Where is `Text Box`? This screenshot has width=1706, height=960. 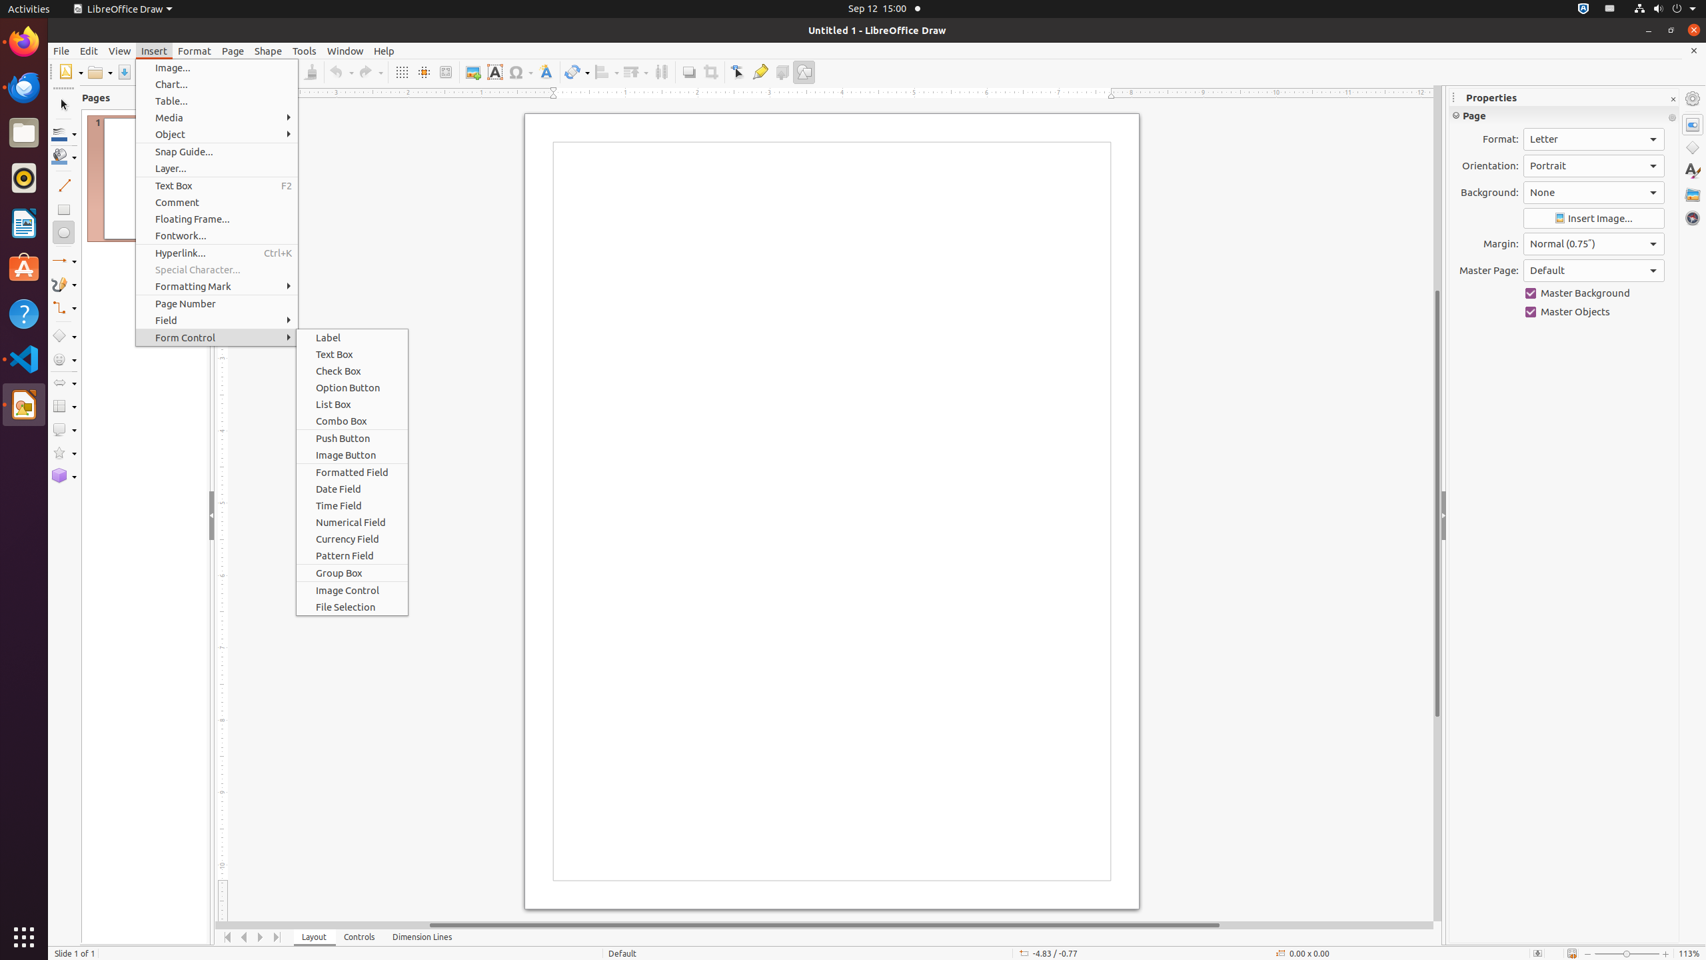
Text Box is located at coordinates (494, 72).